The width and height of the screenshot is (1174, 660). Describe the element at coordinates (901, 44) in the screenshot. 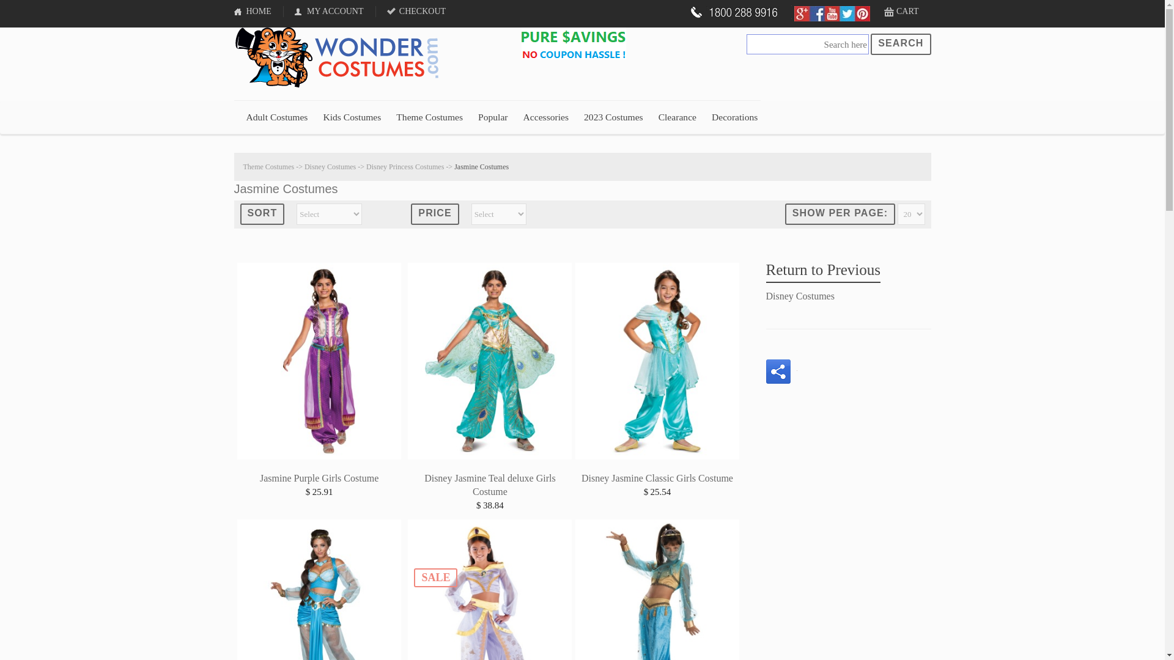

I see `Search` at that location.